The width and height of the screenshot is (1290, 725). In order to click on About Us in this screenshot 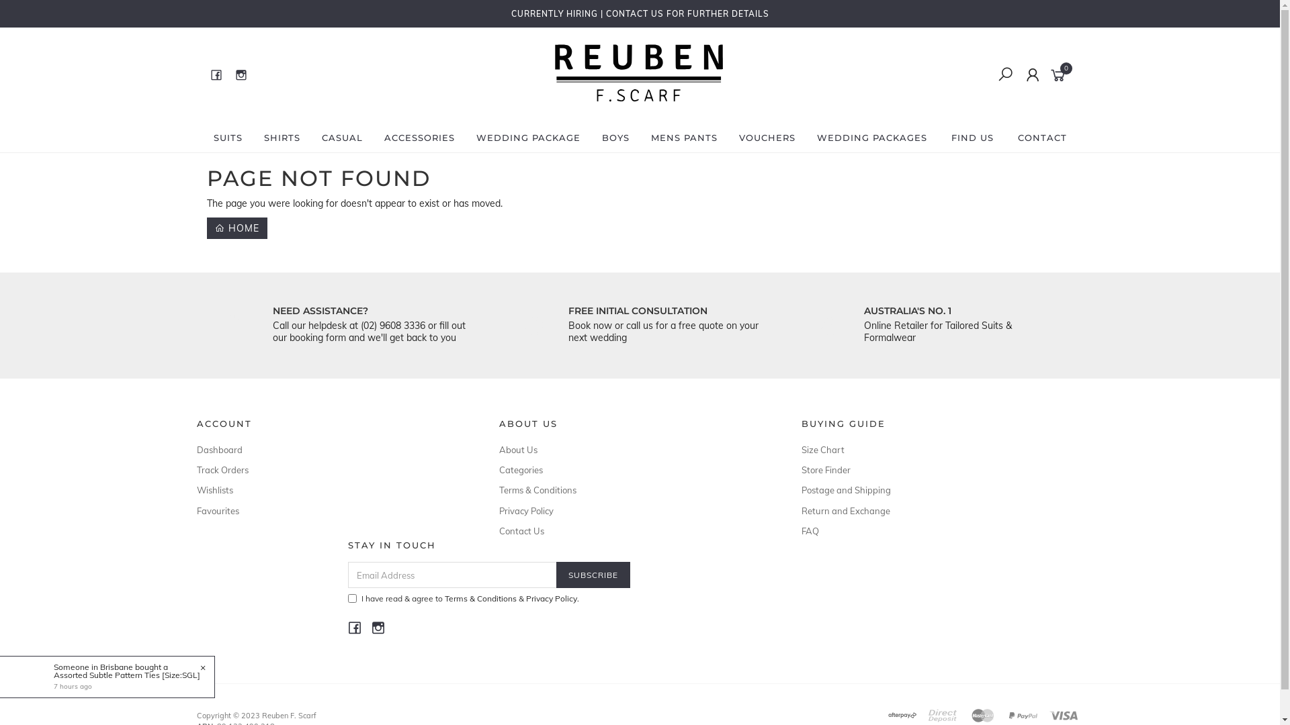, I will do `click(634, 450)`.